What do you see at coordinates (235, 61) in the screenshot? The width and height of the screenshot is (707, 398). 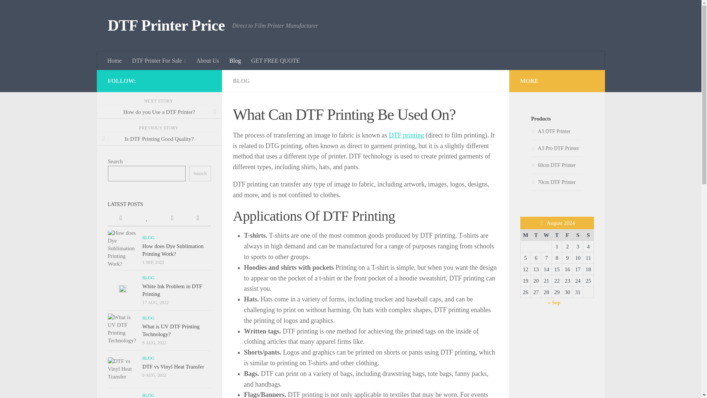 I see `Blog` at bounding box center [235, 61].